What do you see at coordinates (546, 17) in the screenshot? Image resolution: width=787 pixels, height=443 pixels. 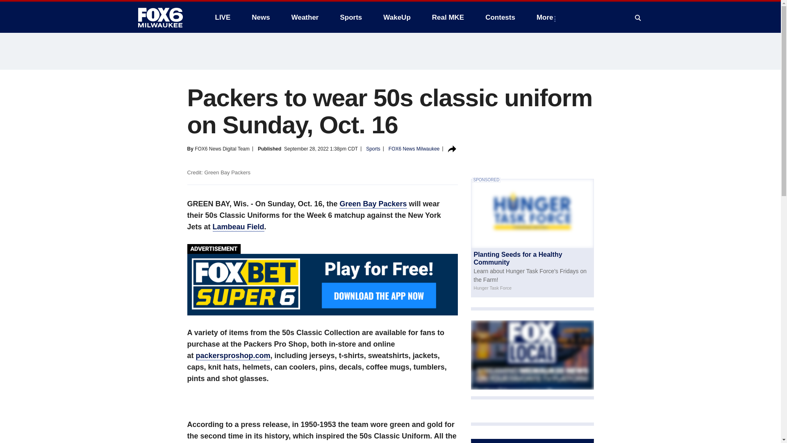 I see `More` at bounding box center [546, 17].